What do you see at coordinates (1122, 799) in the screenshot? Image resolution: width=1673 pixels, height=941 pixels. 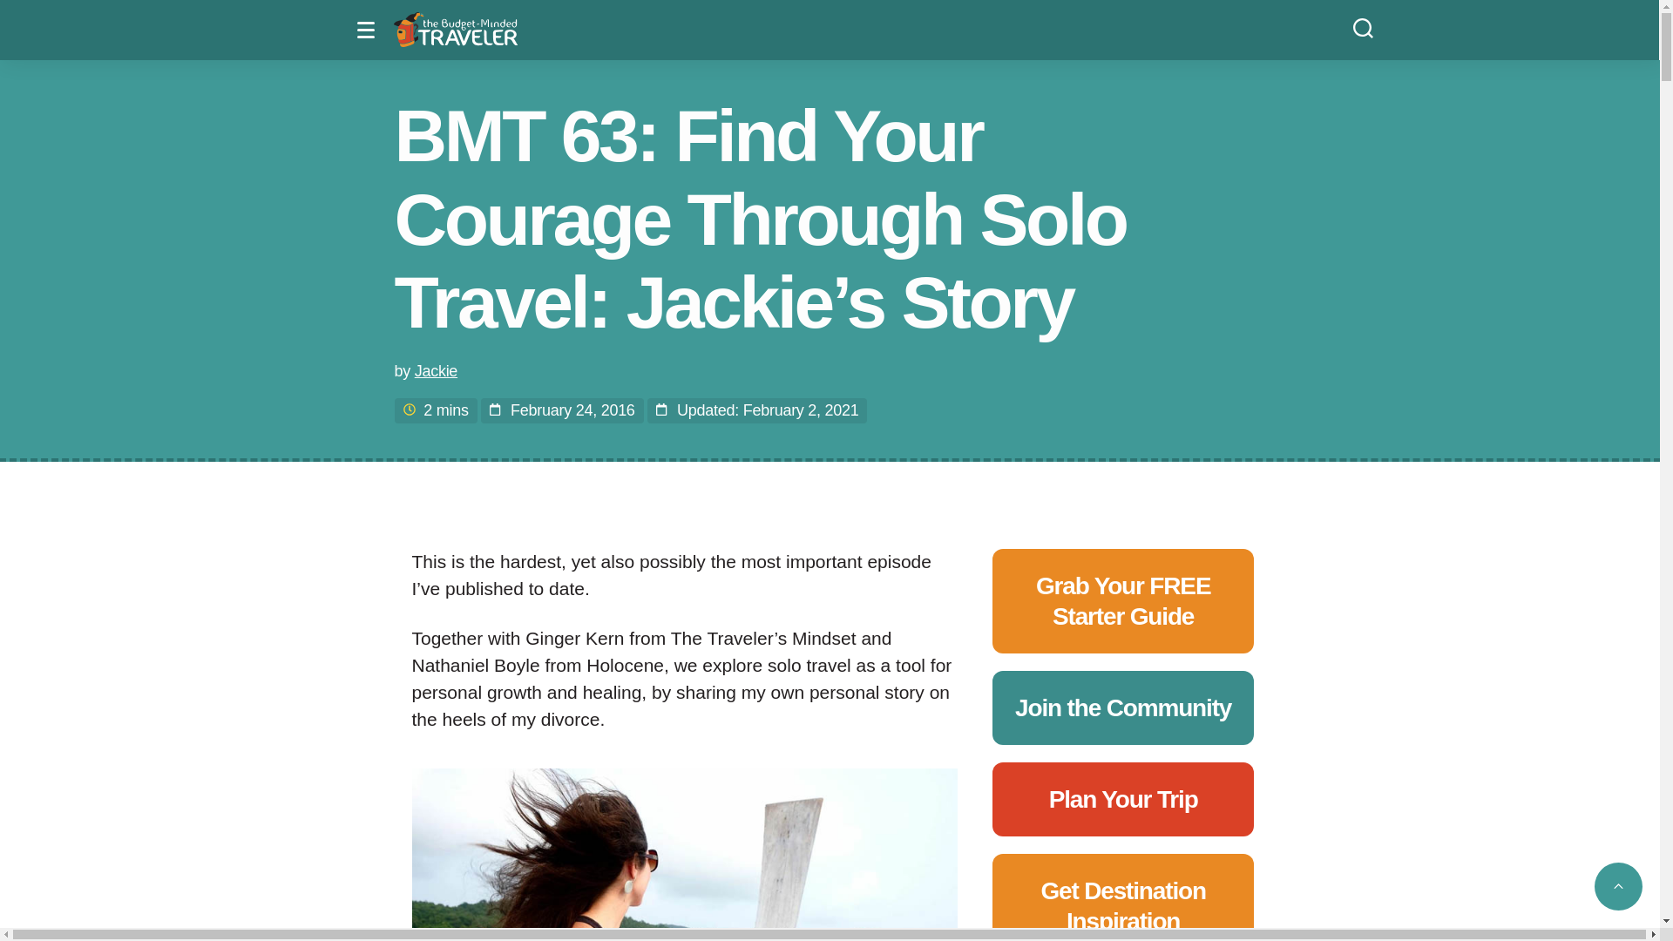 I see `Plan Your Trip` at bounding box center [1122, 799].